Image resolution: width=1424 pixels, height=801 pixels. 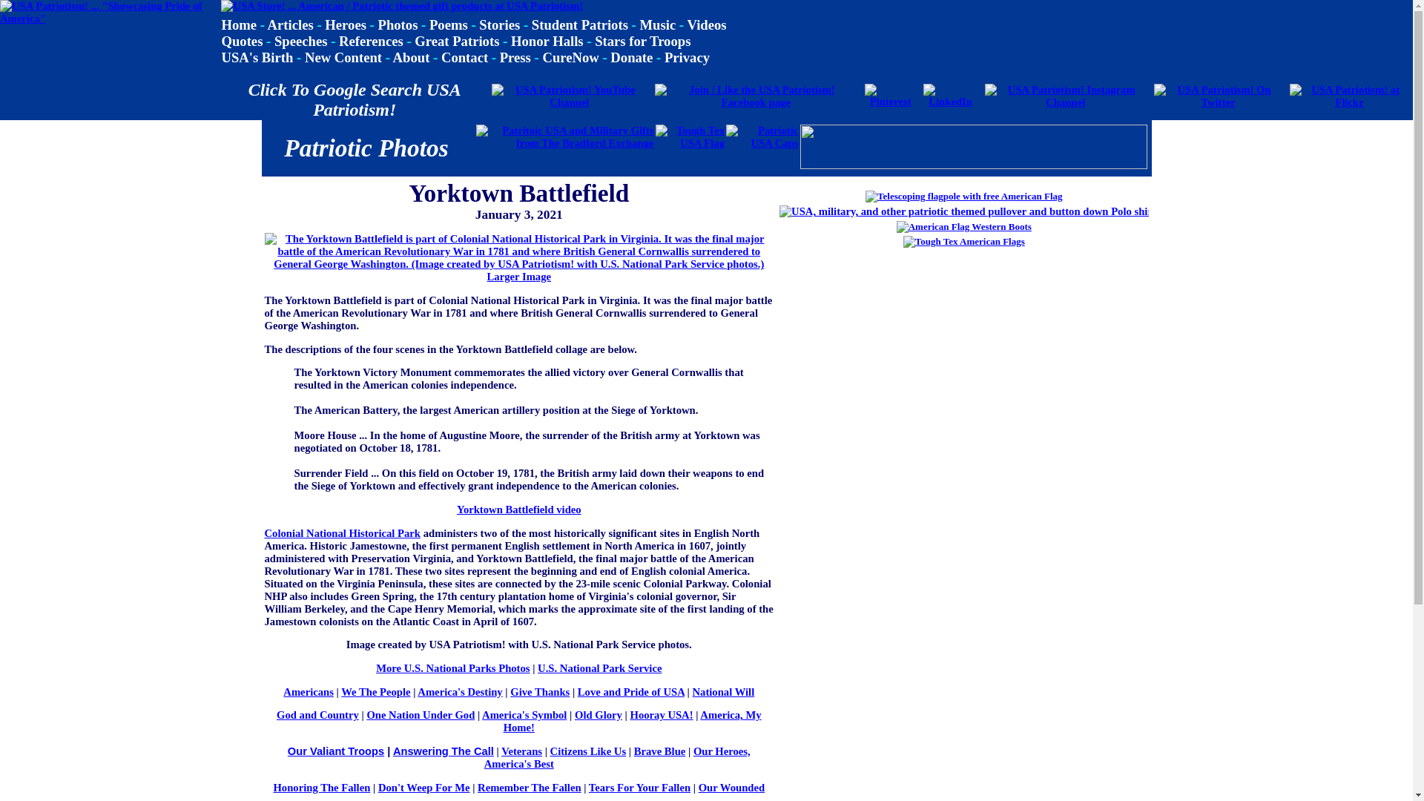 What do you see at coordinates (371, 41) in the screenshot?
I see `References` at bounding box center [371, 41].